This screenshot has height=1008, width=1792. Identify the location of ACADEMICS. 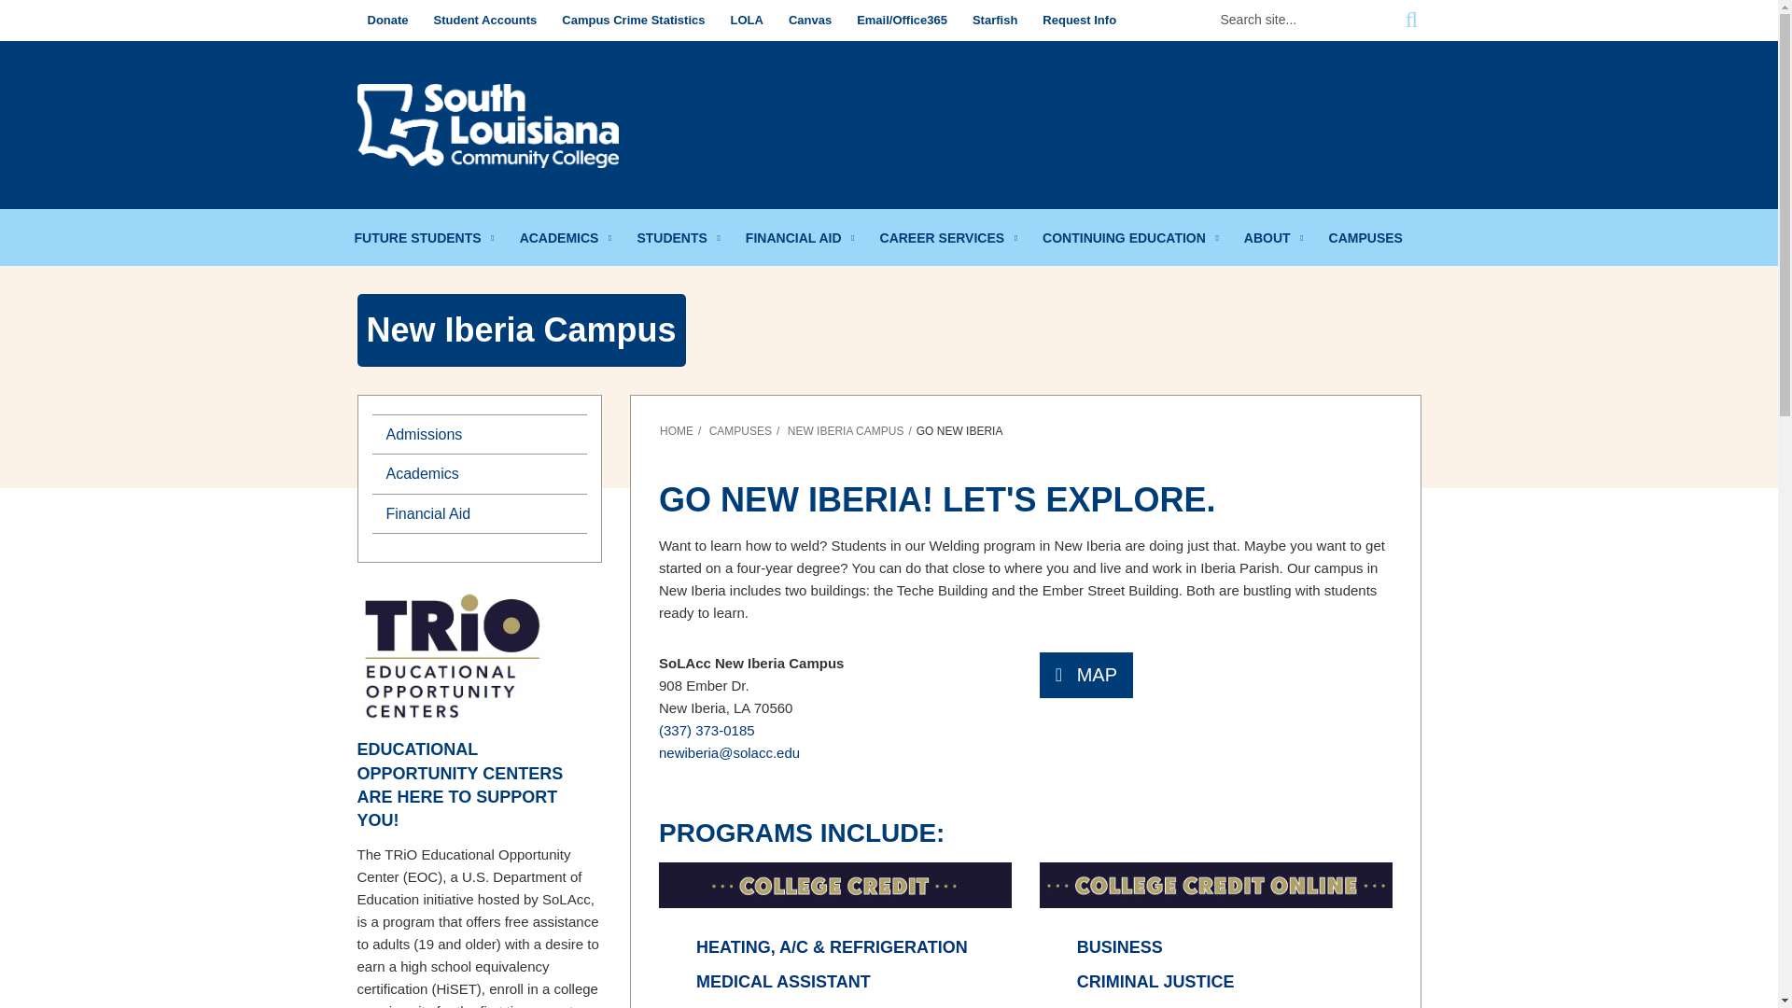
(567, 237).